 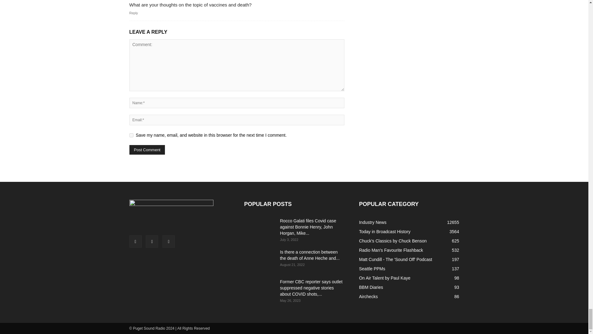 What do you see at coordinates (131, 135) in the screenshot?
I see `yes` at bounding box center [131, 135].